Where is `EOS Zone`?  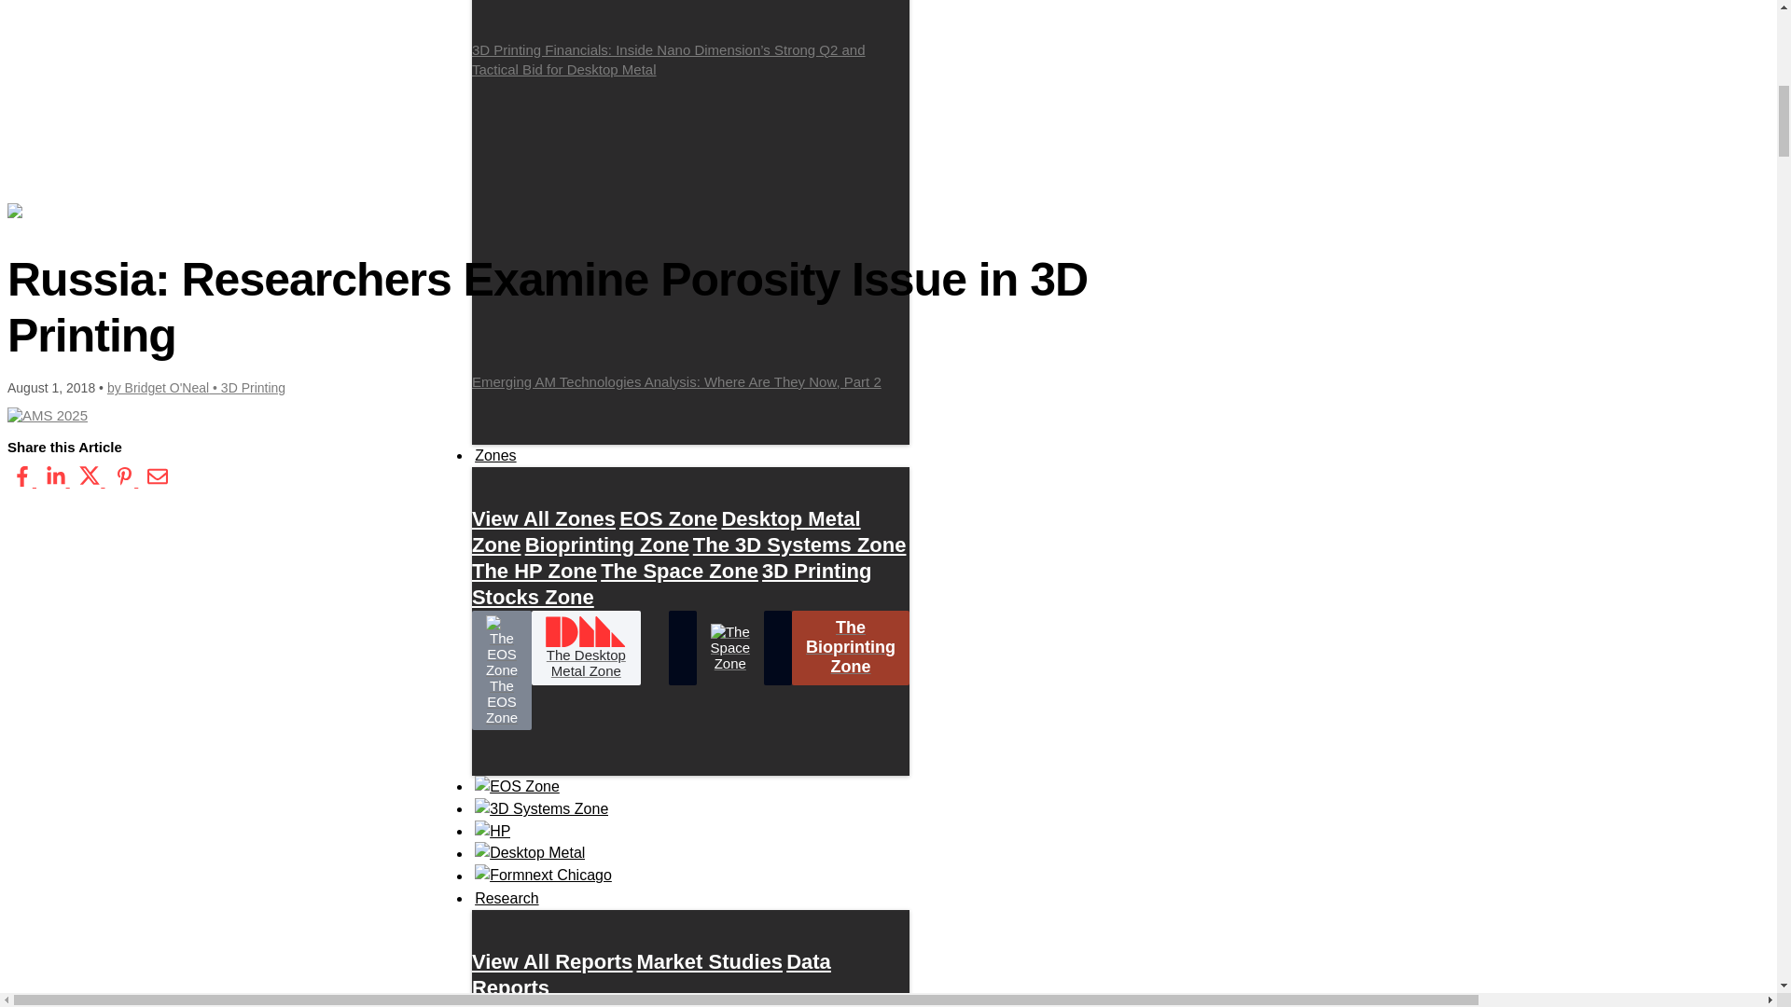 EOS Zone is located at coordinates (668, 518).